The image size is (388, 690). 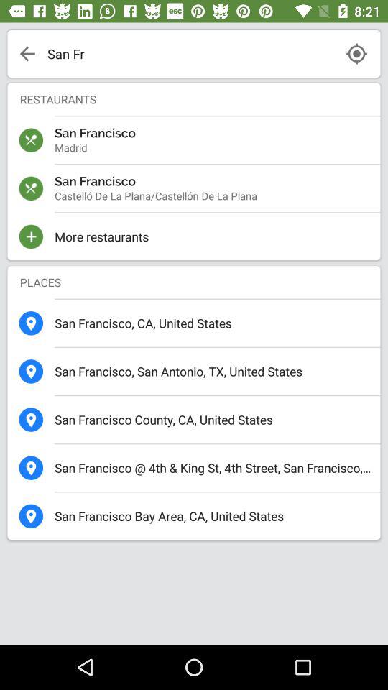 I want to click on turn off icon above restaurants item, so click(x=190, y=53).